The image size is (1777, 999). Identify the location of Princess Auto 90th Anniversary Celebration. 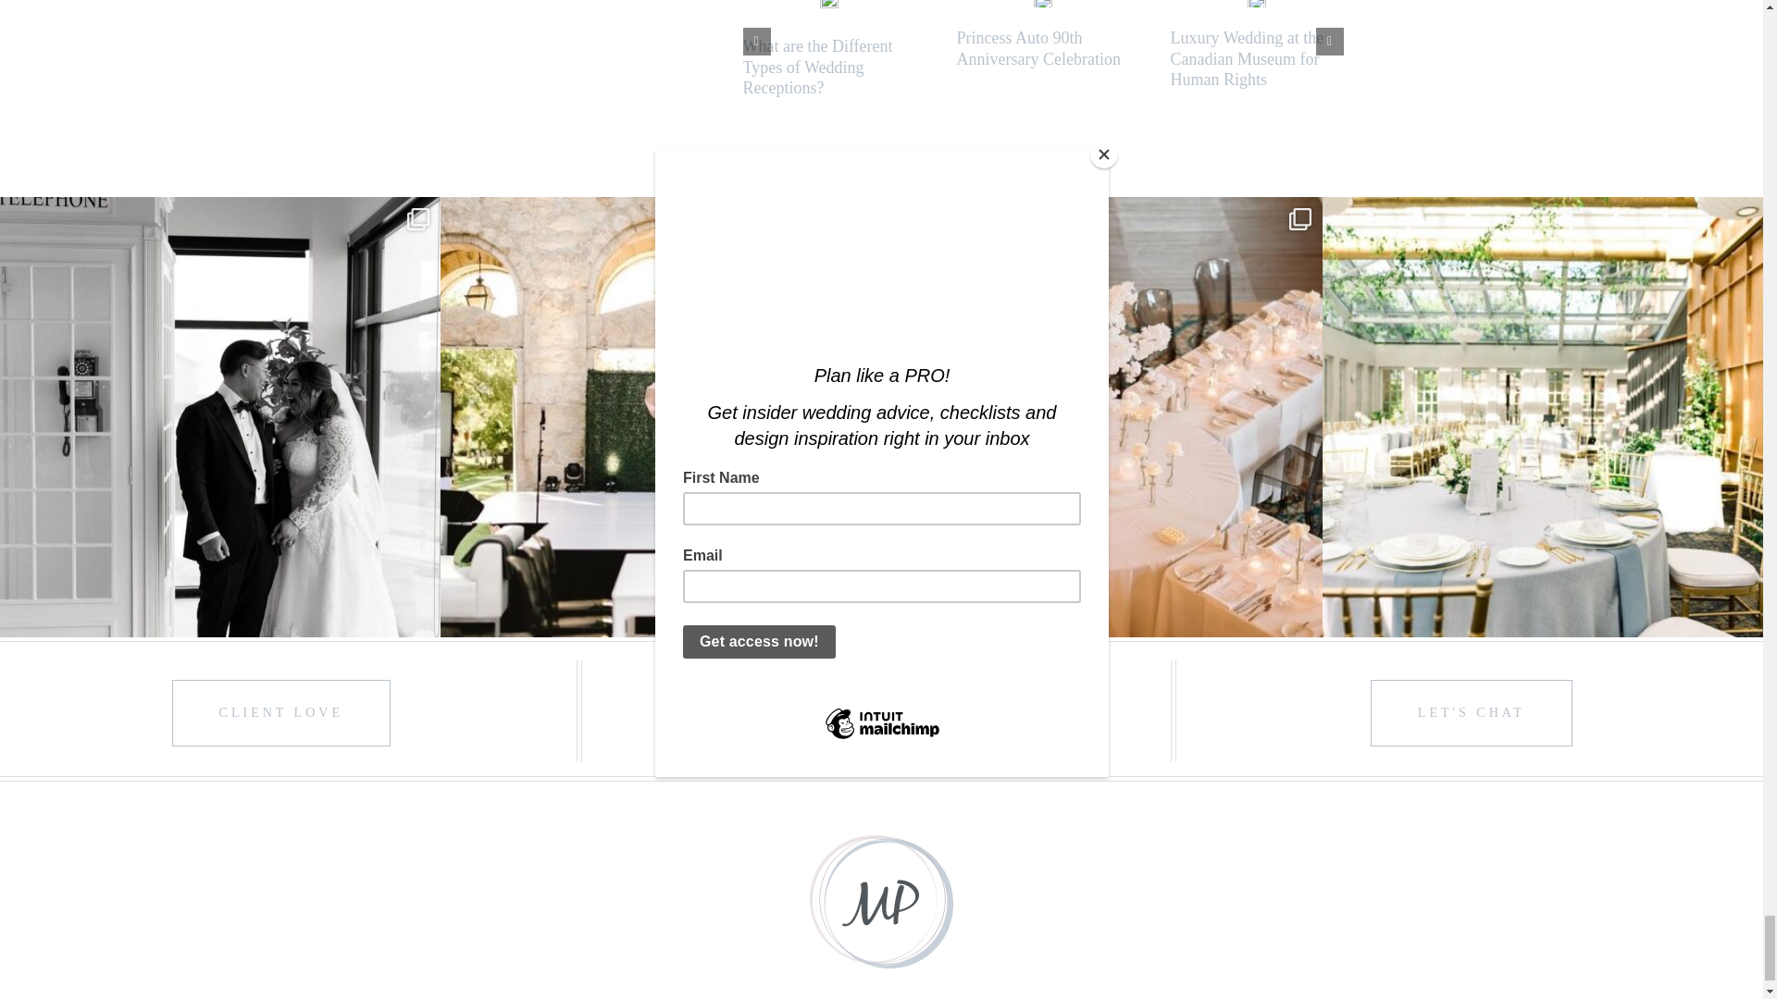
(1038, 48).